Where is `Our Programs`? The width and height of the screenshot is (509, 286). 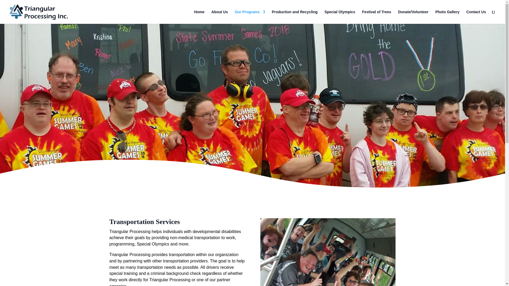
Our Programs is located at coordinates (250, 17).